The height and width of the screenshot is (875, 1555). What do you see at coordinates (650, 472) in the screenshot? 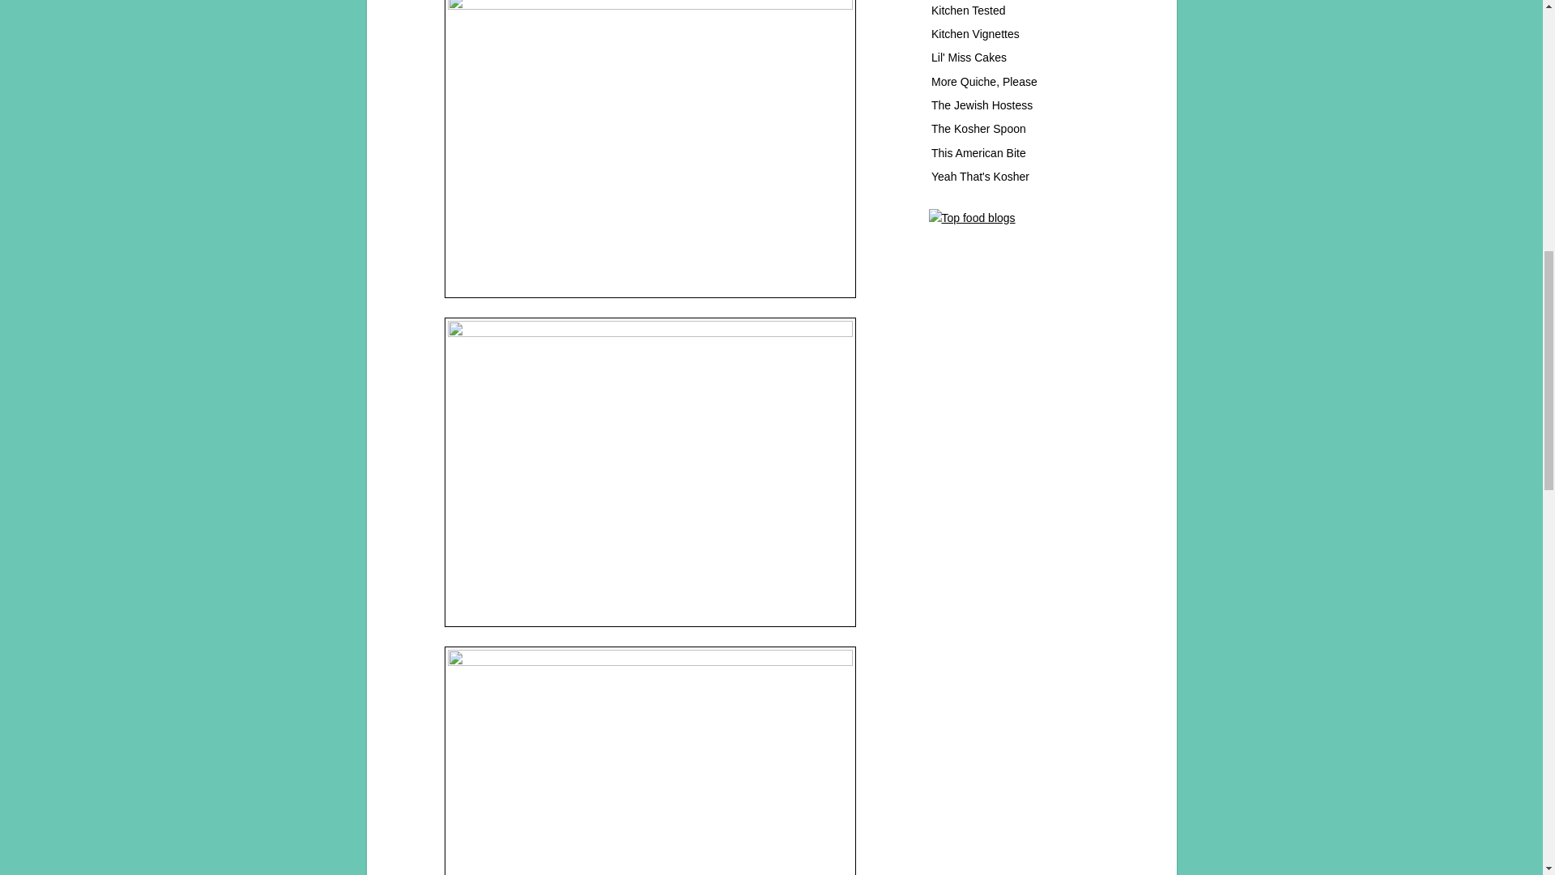
I see `halved and sugared` at bounding box center [650, 472].